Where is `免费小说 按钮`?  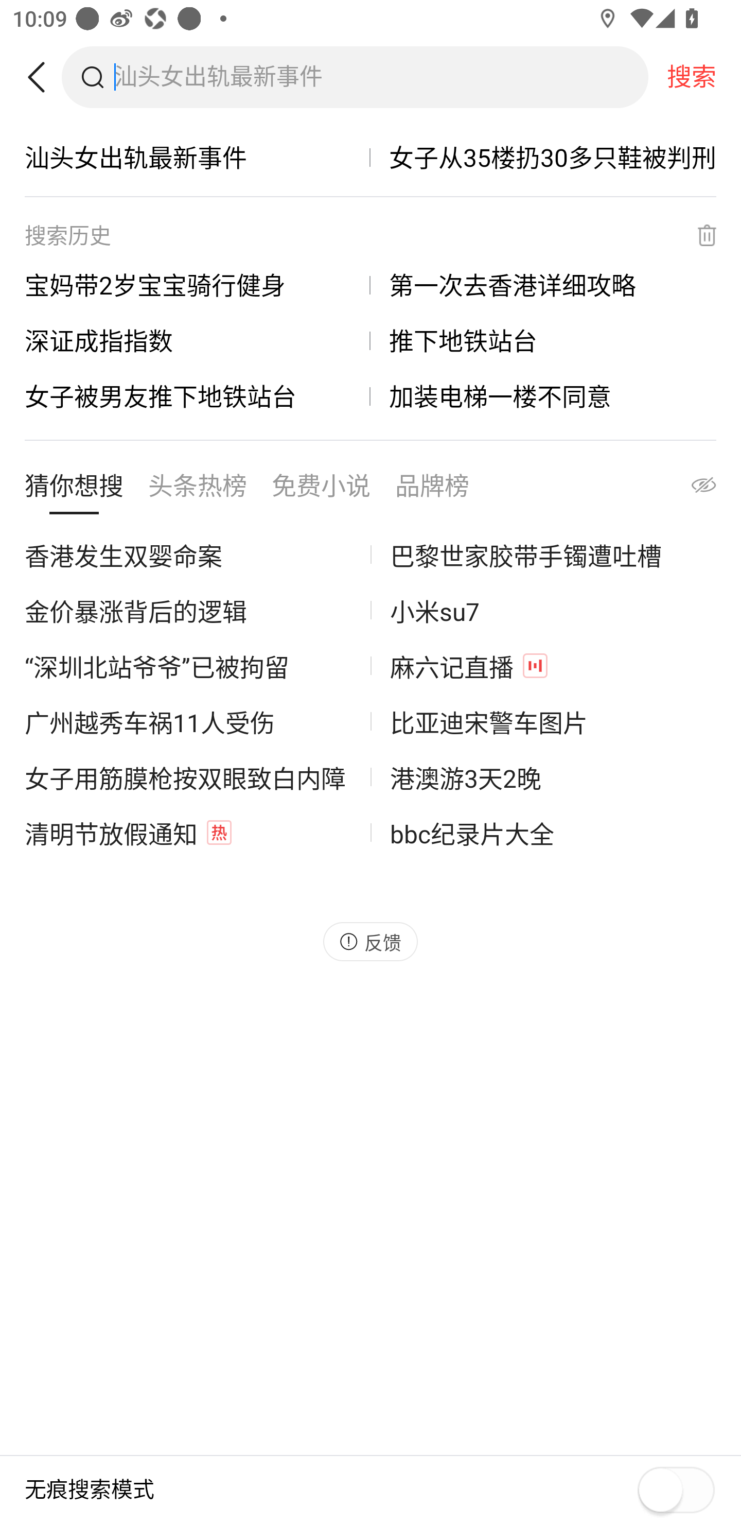
免费小说 按钮 is located at coordinates (321, 490).